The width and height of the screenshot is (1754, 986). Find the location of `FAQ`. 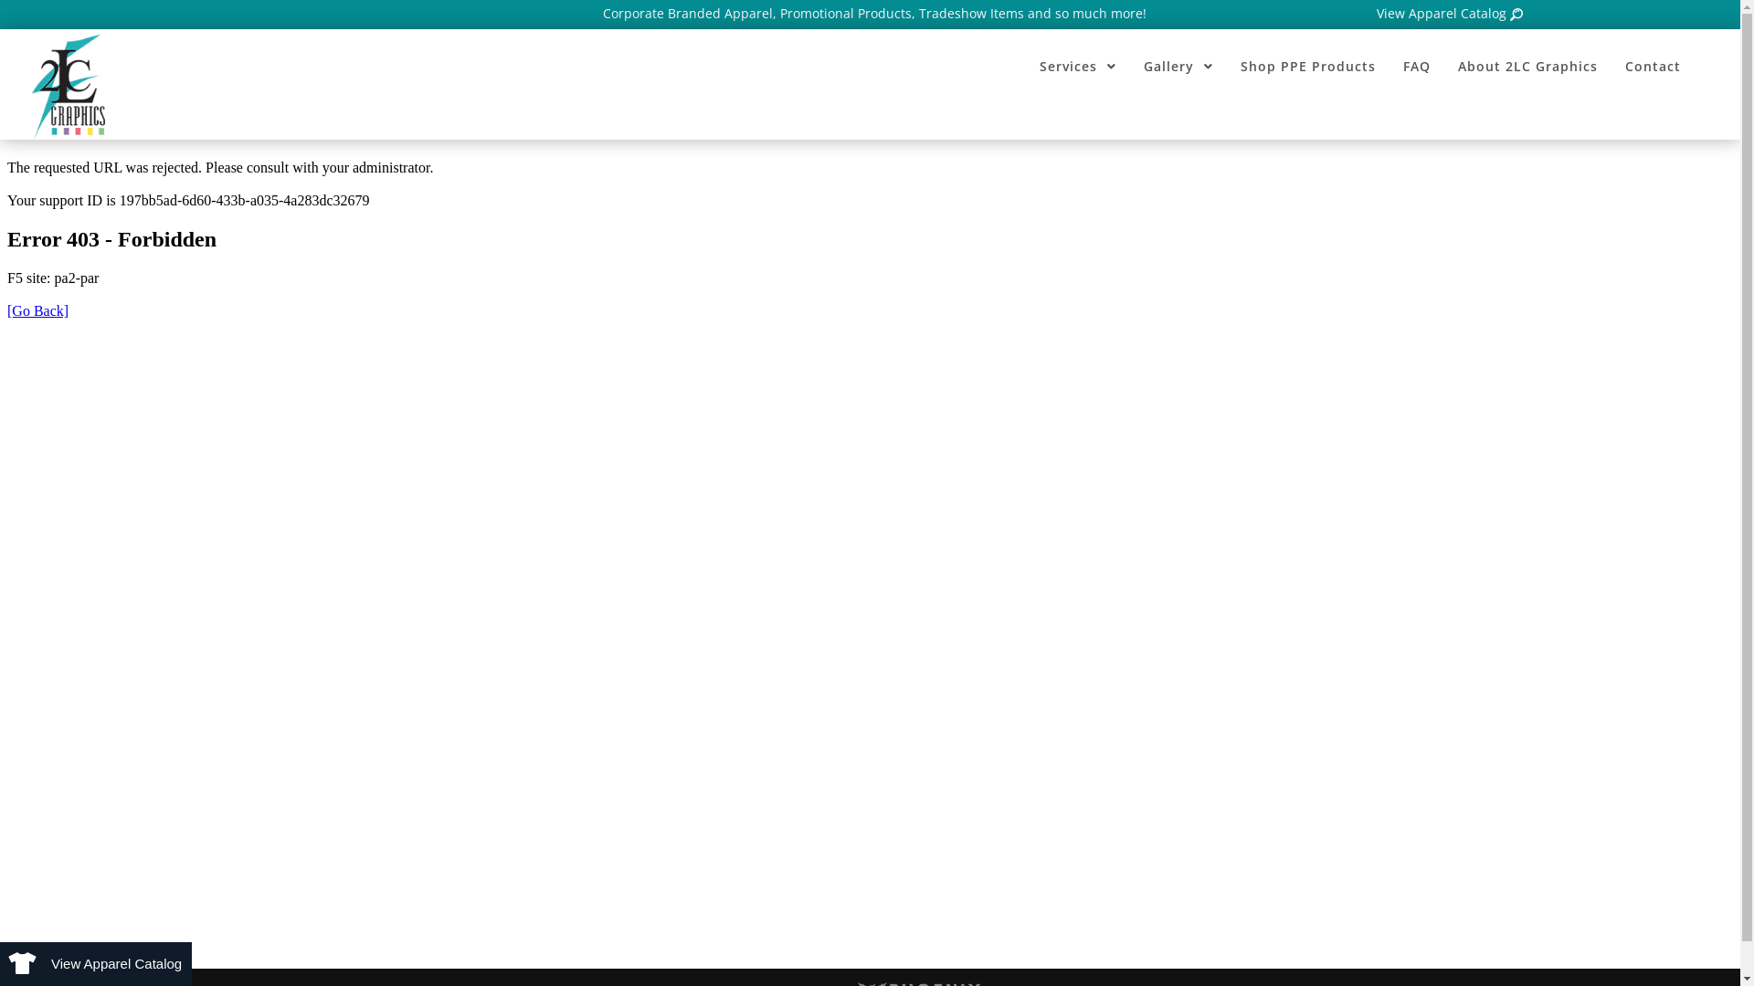

FAQ is located at coordinates (1417, 67).